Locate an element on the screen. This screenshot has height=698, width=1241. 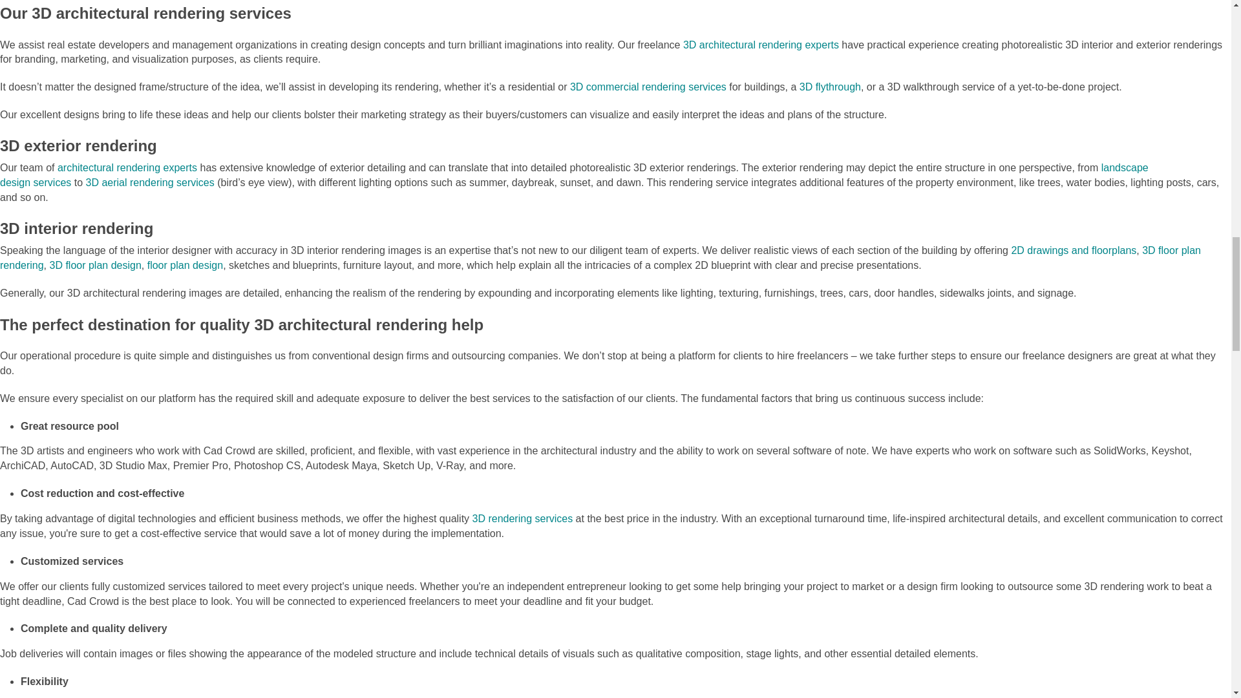
3D floor plan rendering is located at coordinates (600, 258).